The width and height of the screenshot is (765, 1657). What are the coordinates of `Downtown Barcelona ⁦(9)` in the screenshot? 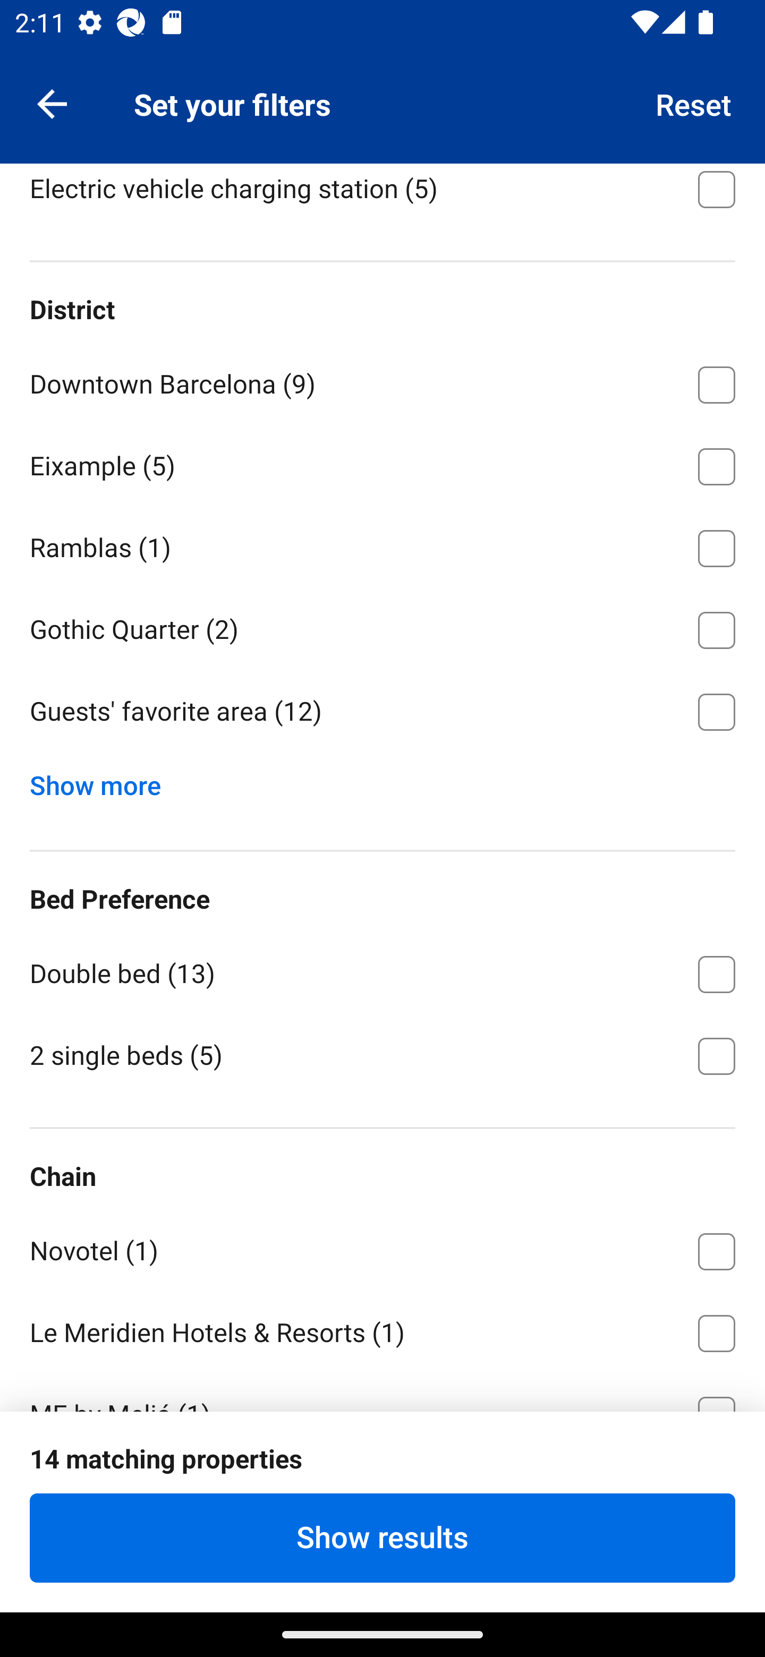 It's located at (382, 381).